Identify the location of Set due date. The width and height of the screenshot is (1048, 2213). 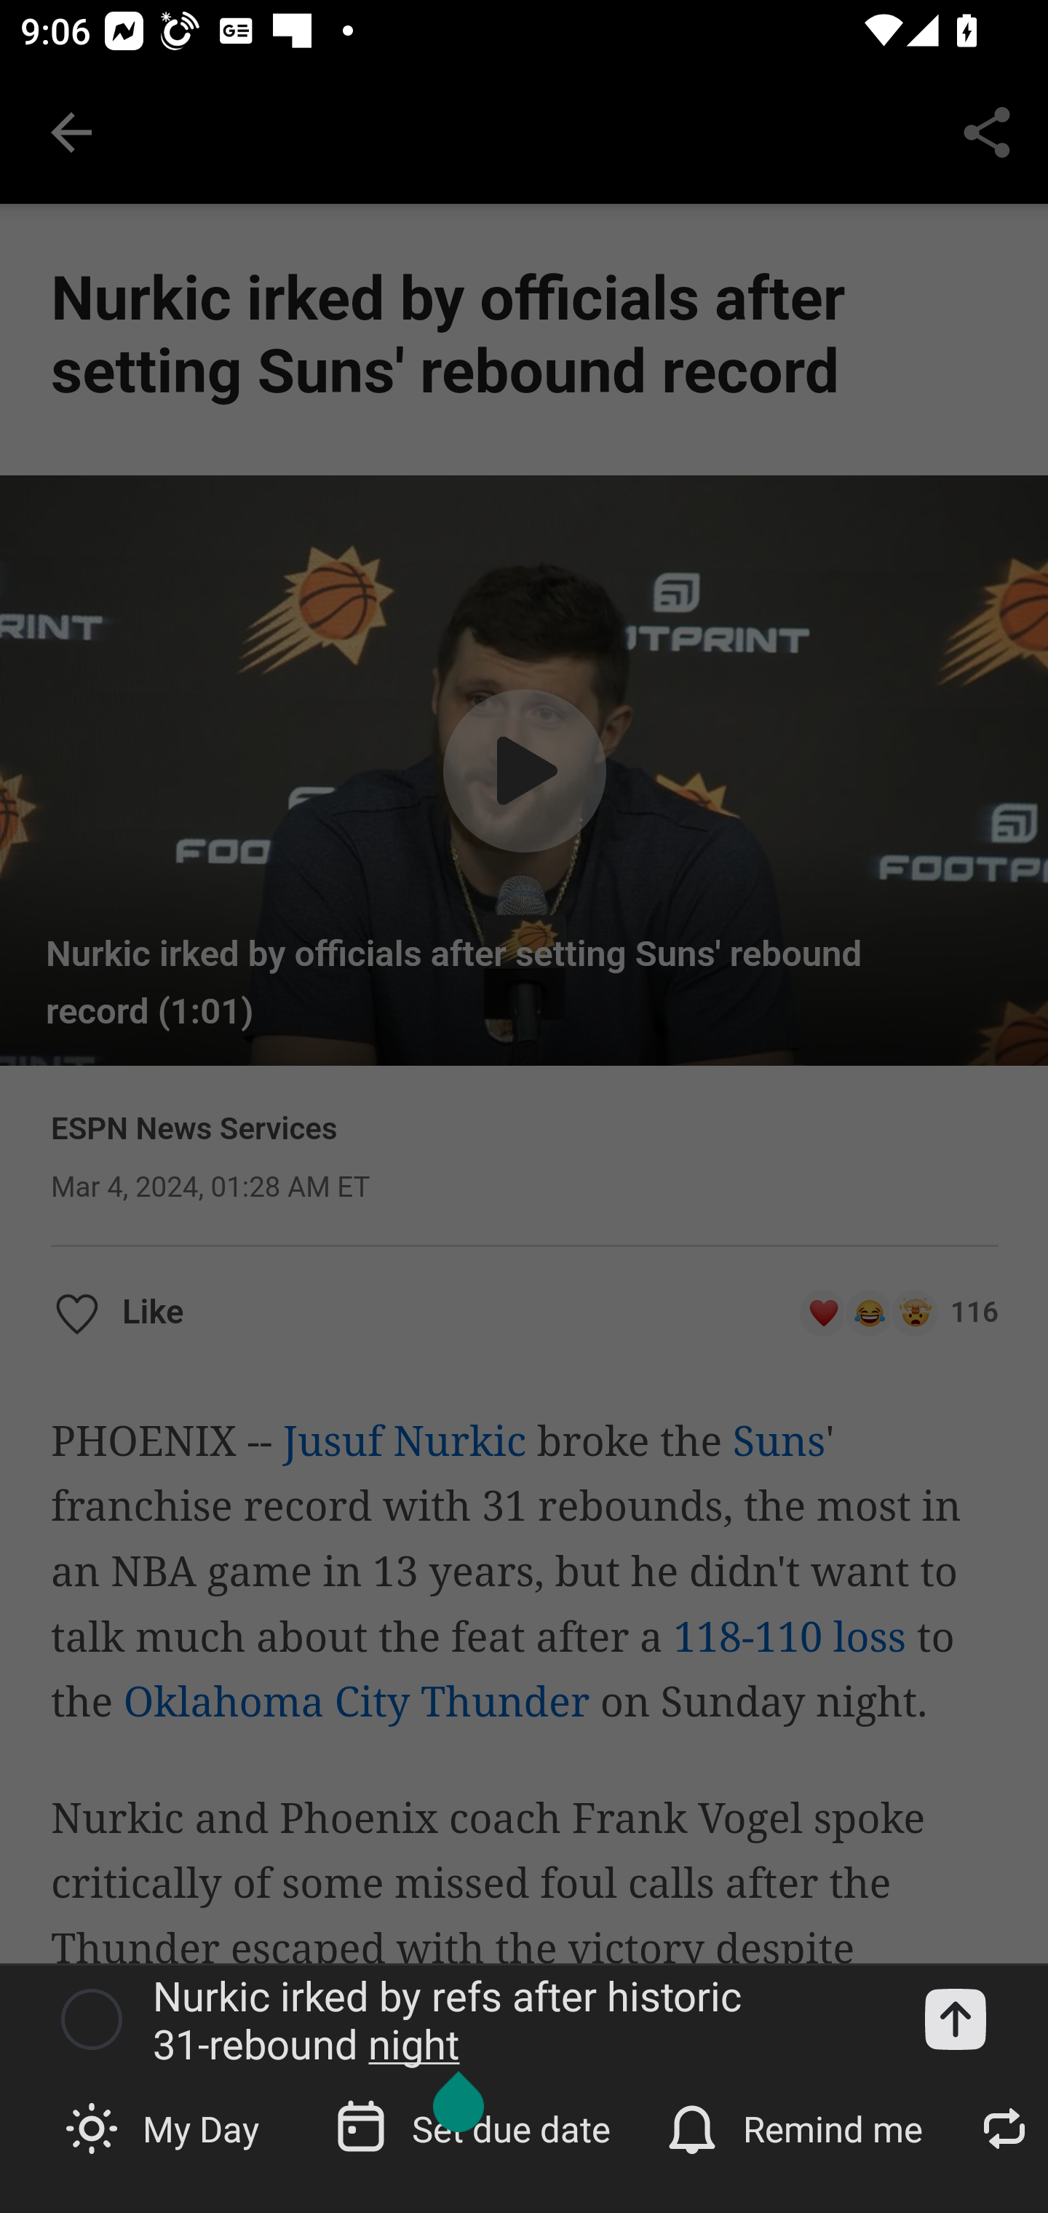
(475, 2127).